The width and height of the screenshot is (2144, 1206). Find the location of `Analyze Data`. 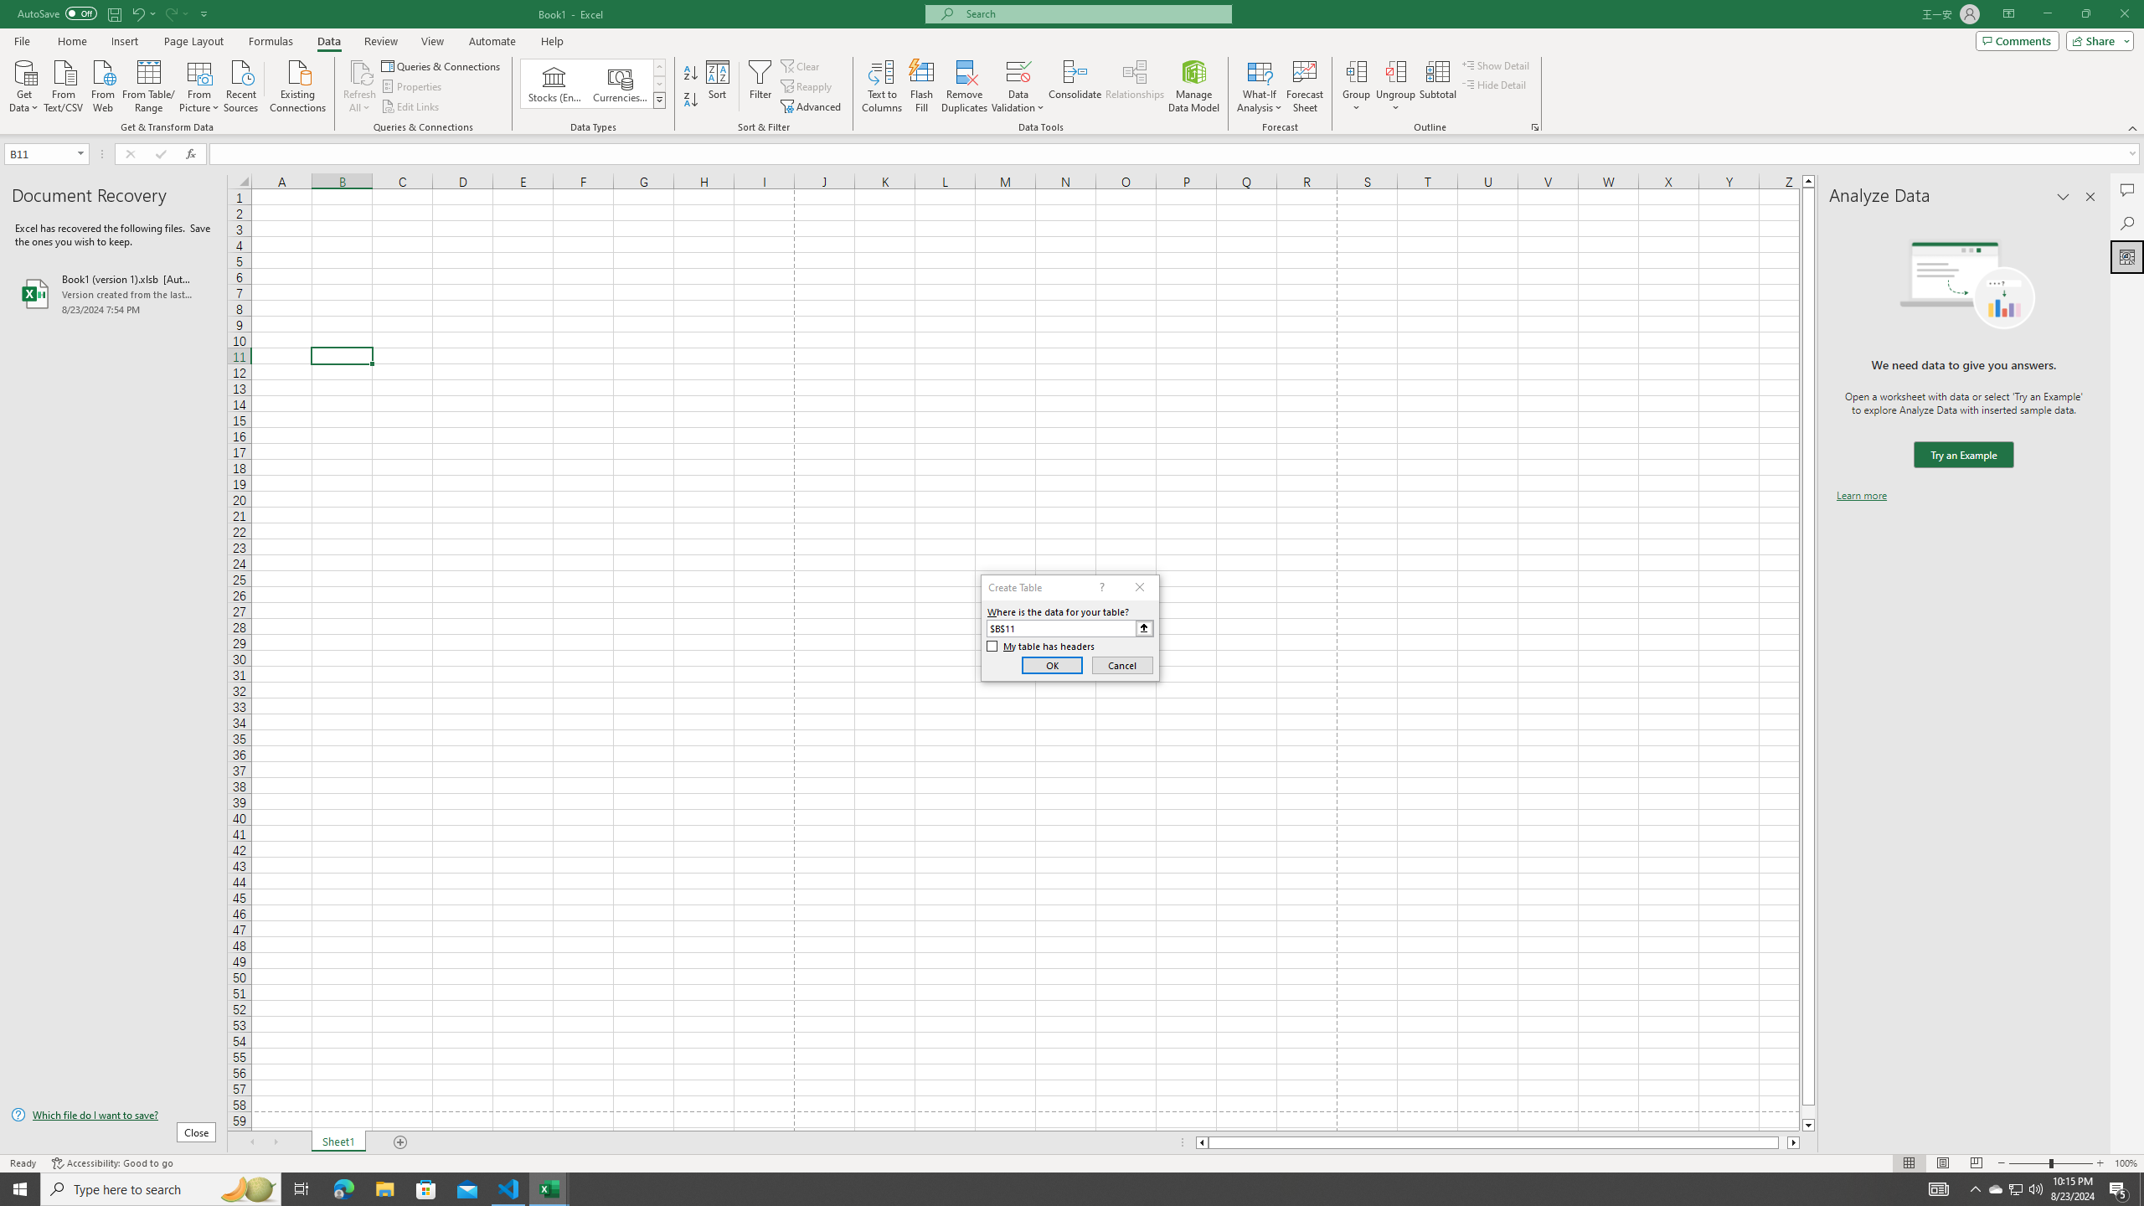

Analyze Data is located at coordinates (2127, 256).